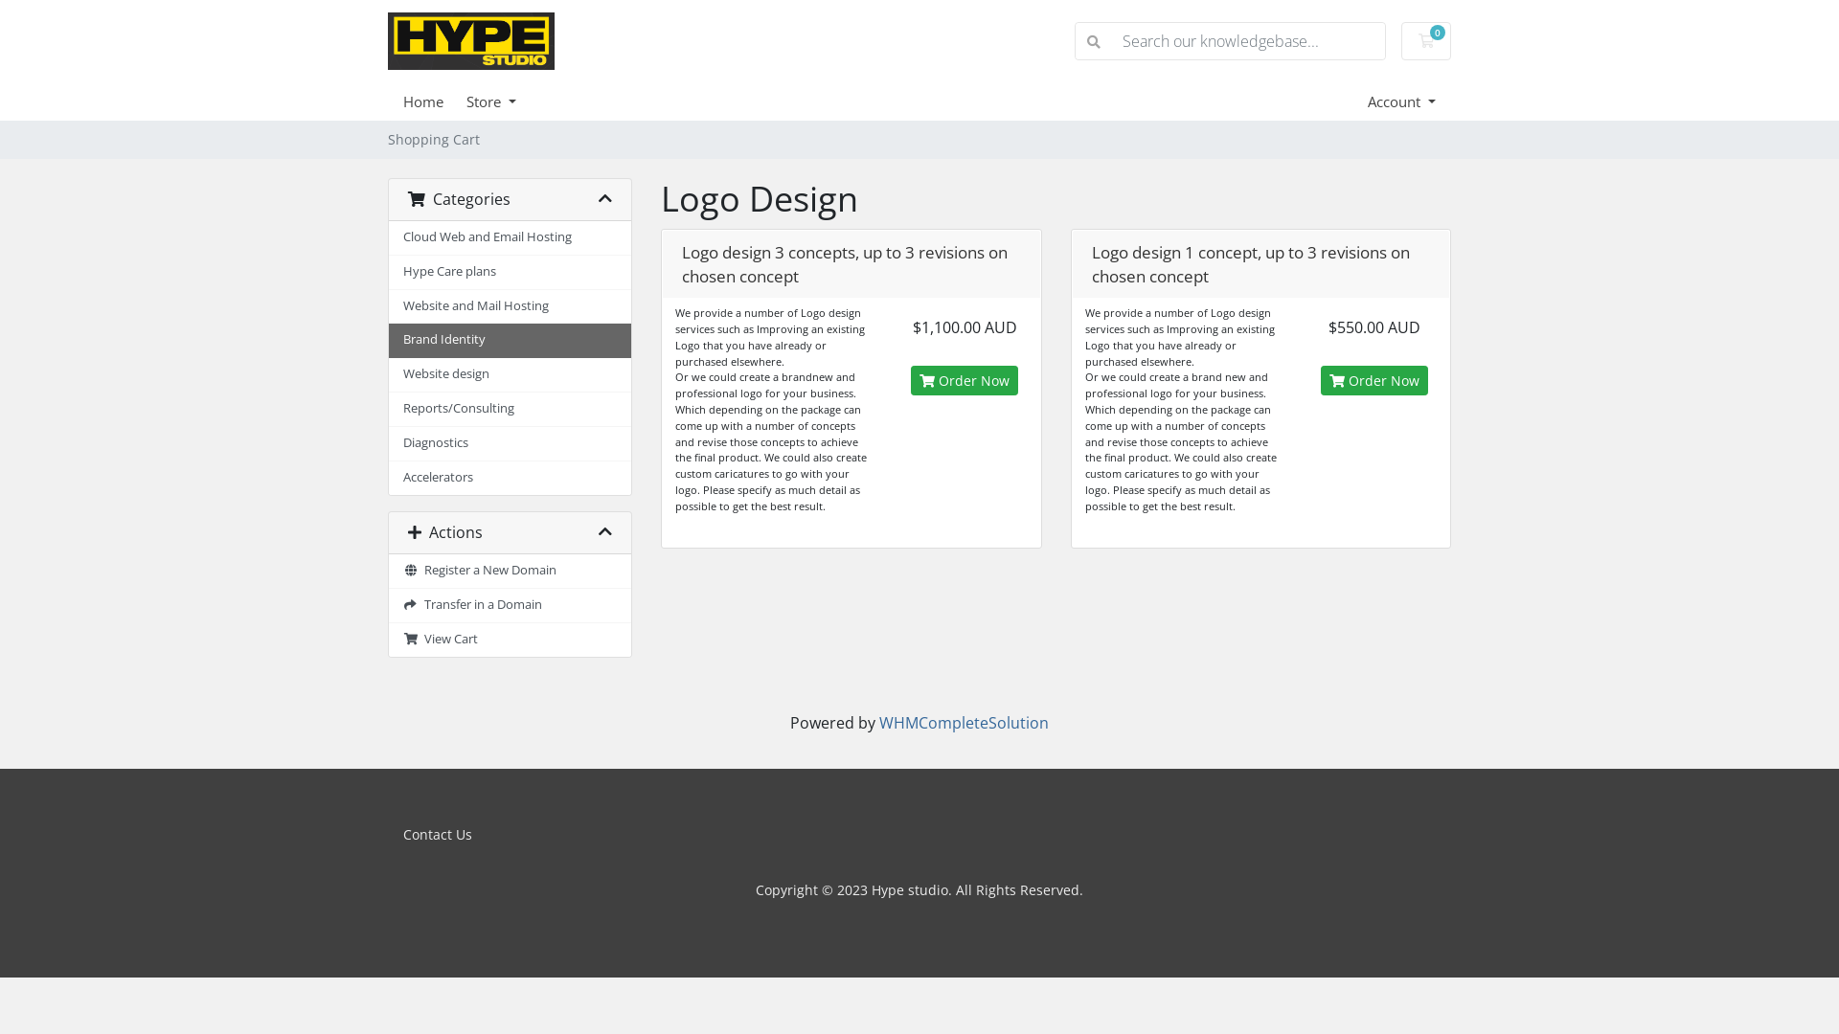 The image size is (1839, 1034). What do you see at coordinates (510, 640) in the screenshot?
I see `  View Cart` at bounding box center [510, 640].